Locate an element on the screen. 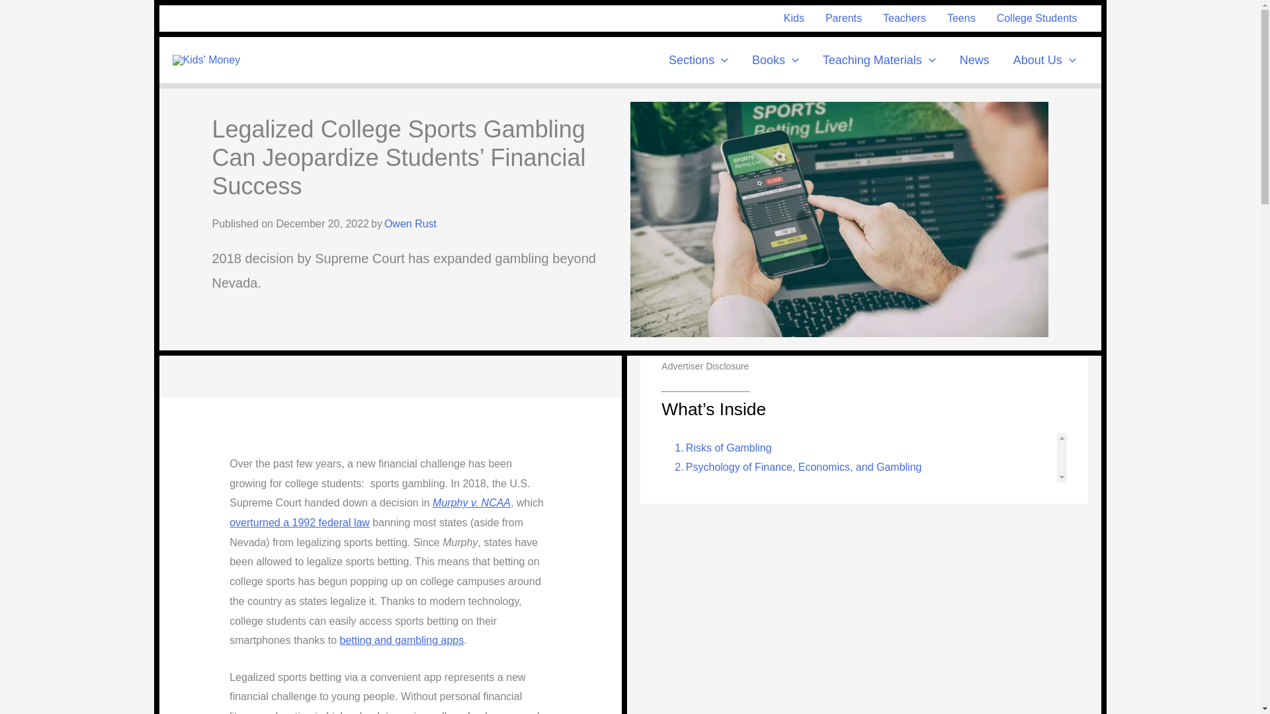 The image size is (1270, 714). Risks of Gambling is located at coordinates (719, 448).